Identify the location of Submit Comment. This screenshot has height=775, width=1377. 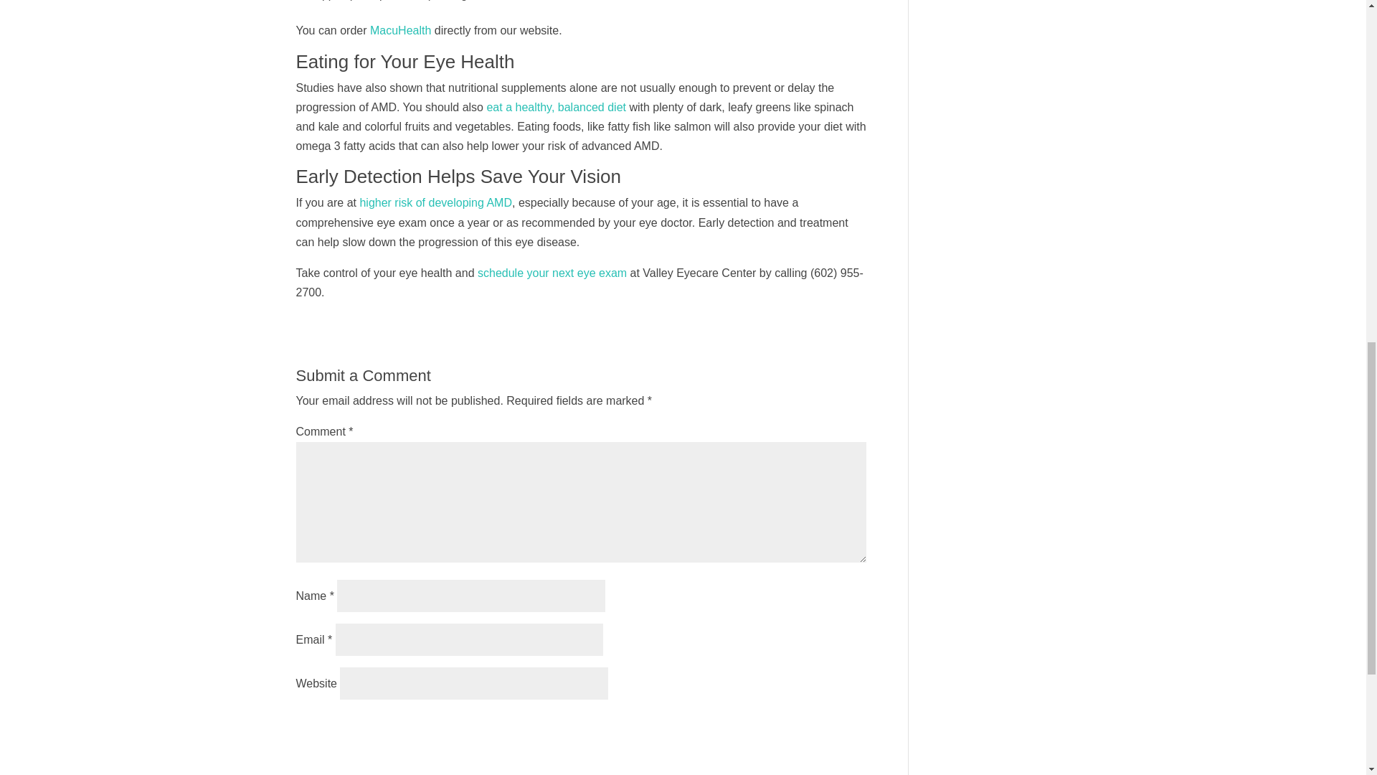
(795, 729).